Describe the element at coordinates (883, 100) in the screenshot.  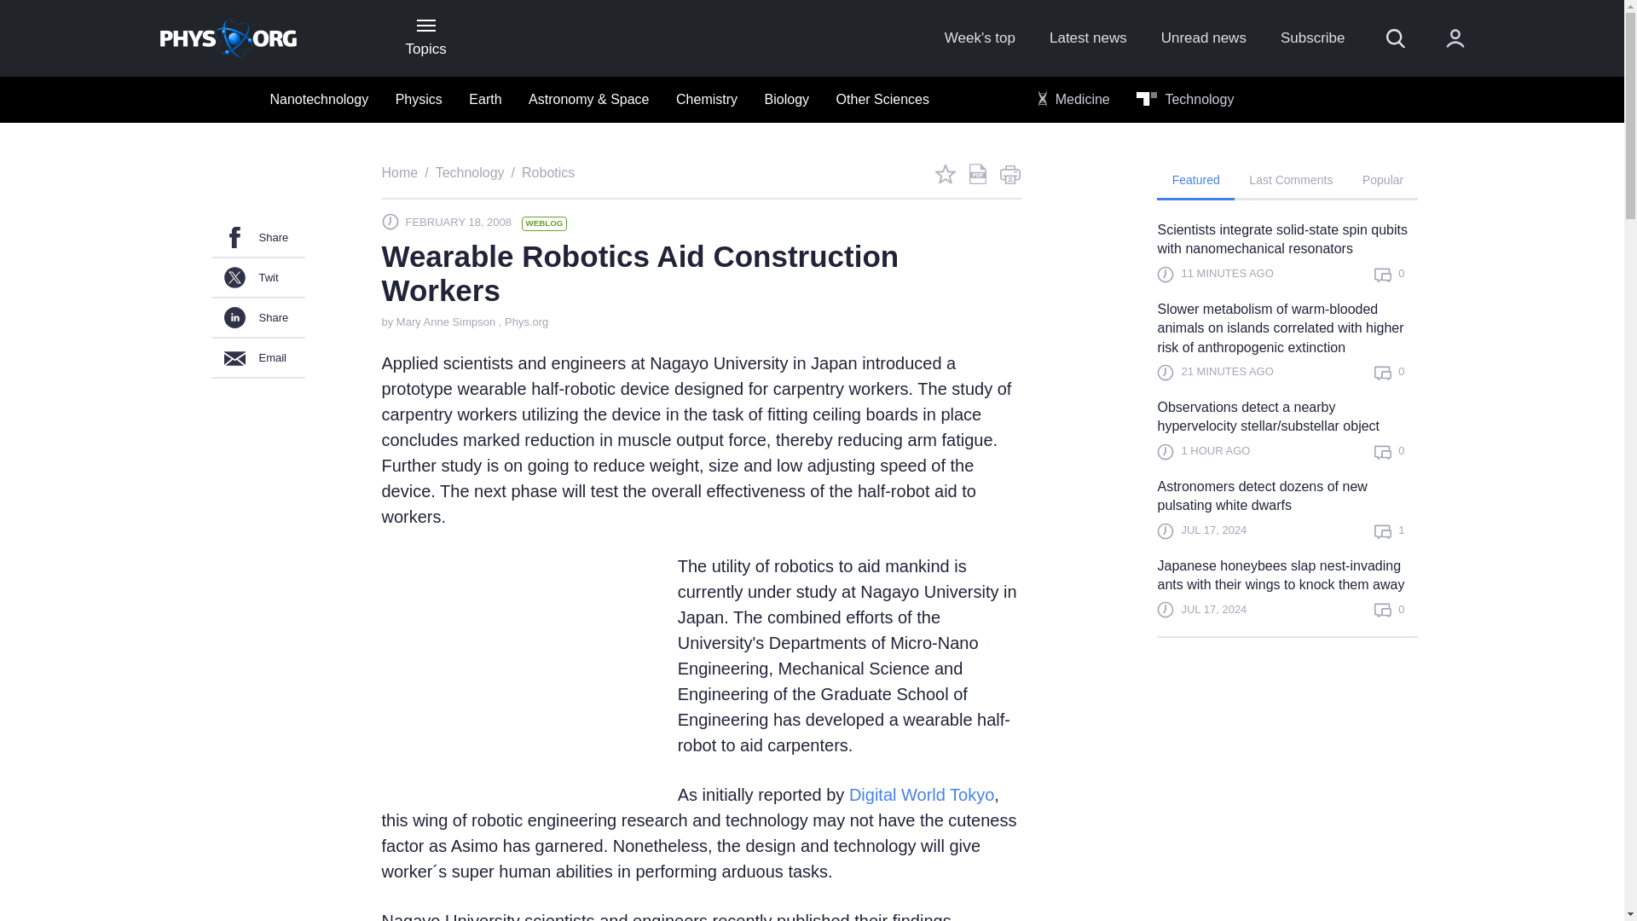
I see `Other Sciences` at that location.